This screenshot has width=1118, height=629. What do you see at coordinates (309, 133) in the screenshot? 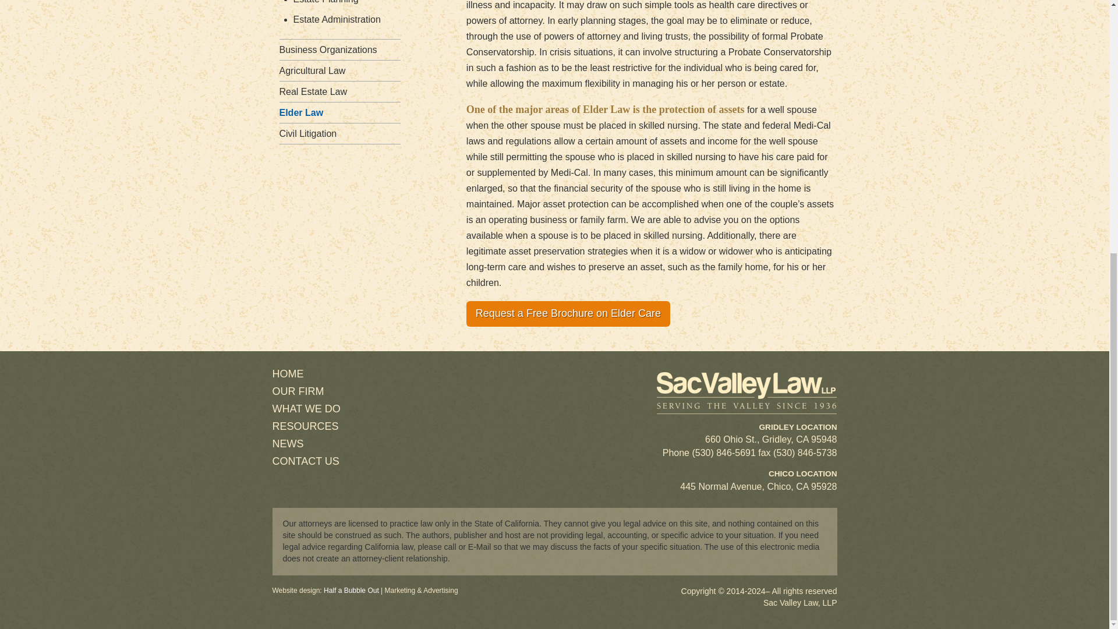
I see `Civil Litigation` at bounding box center [309, 133].